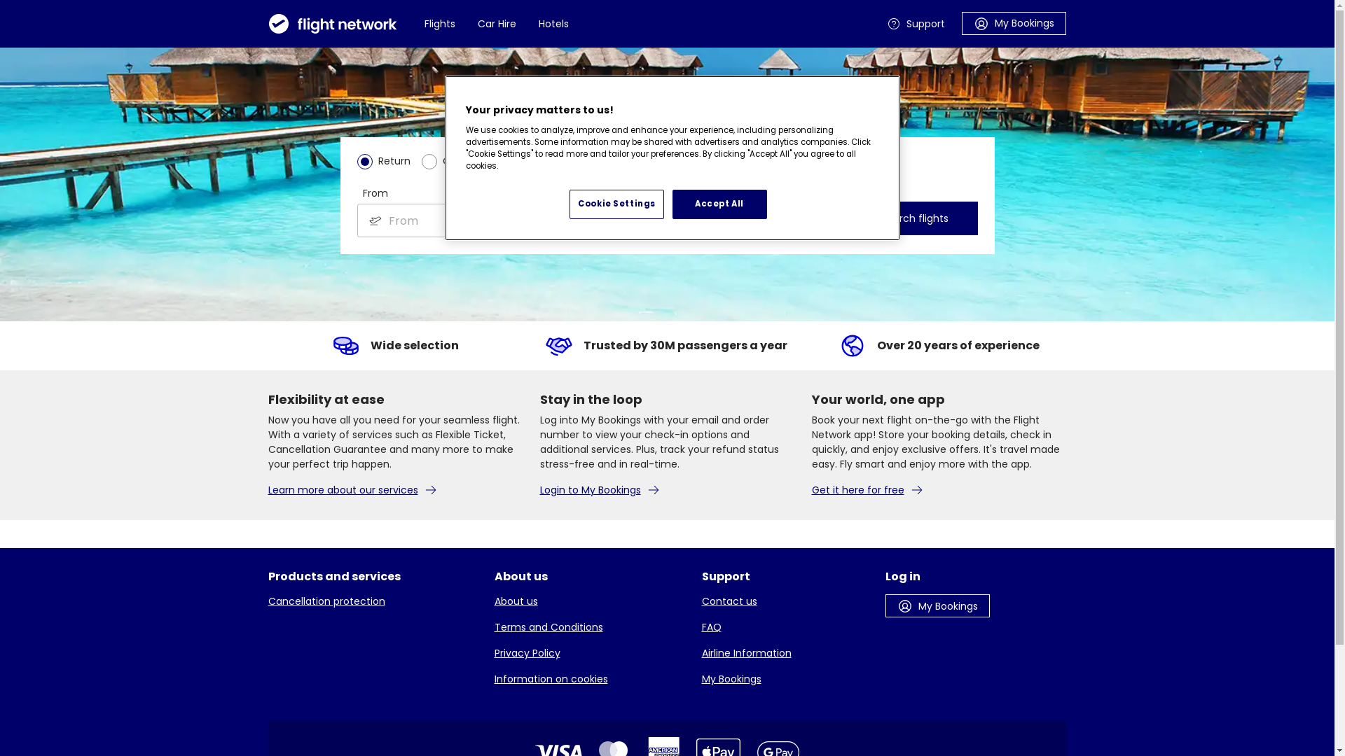 The height and width of the screenshot is (756, 1345). I want to click on Terms and Conditions, so click(590, 627).